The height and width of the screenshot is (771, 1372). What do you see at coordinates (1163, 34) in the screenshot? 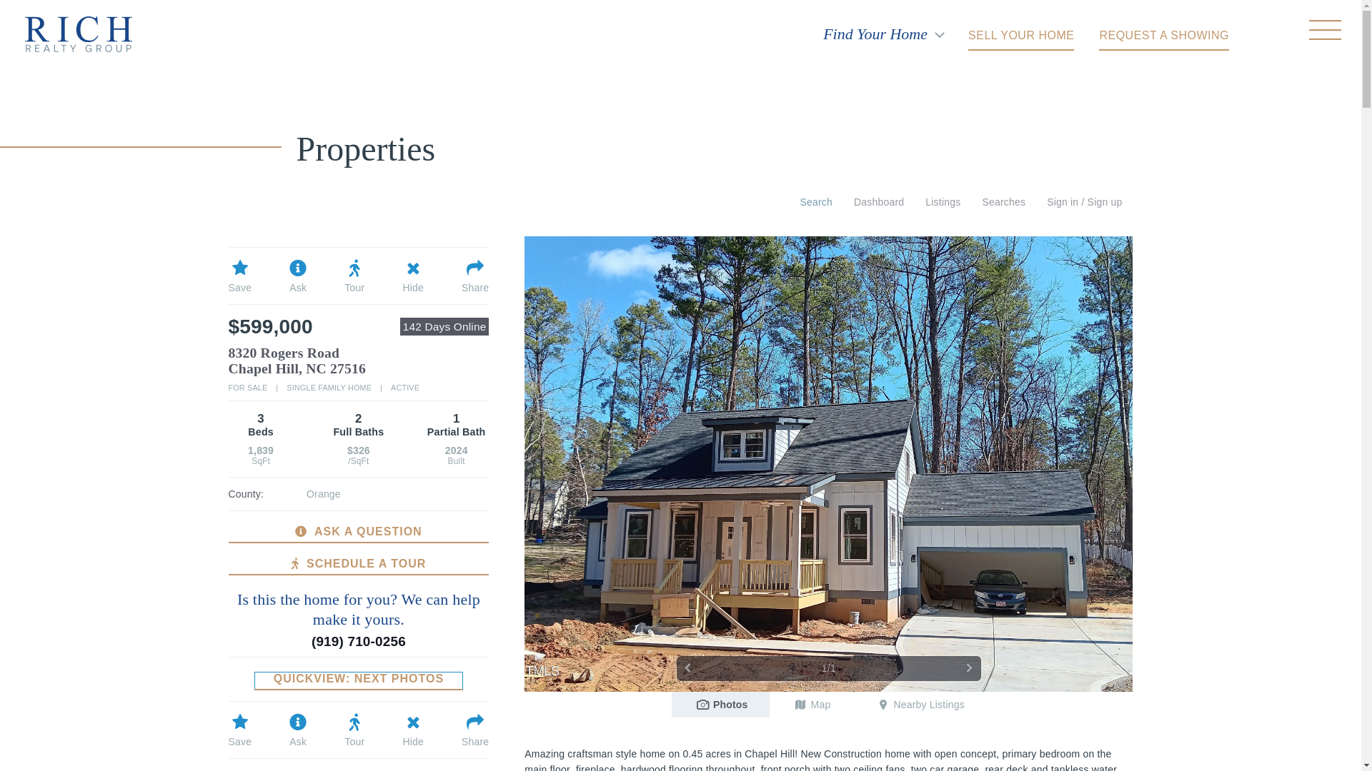
I see `SELL YOUR HOME` at bounding box center [1163, 34].